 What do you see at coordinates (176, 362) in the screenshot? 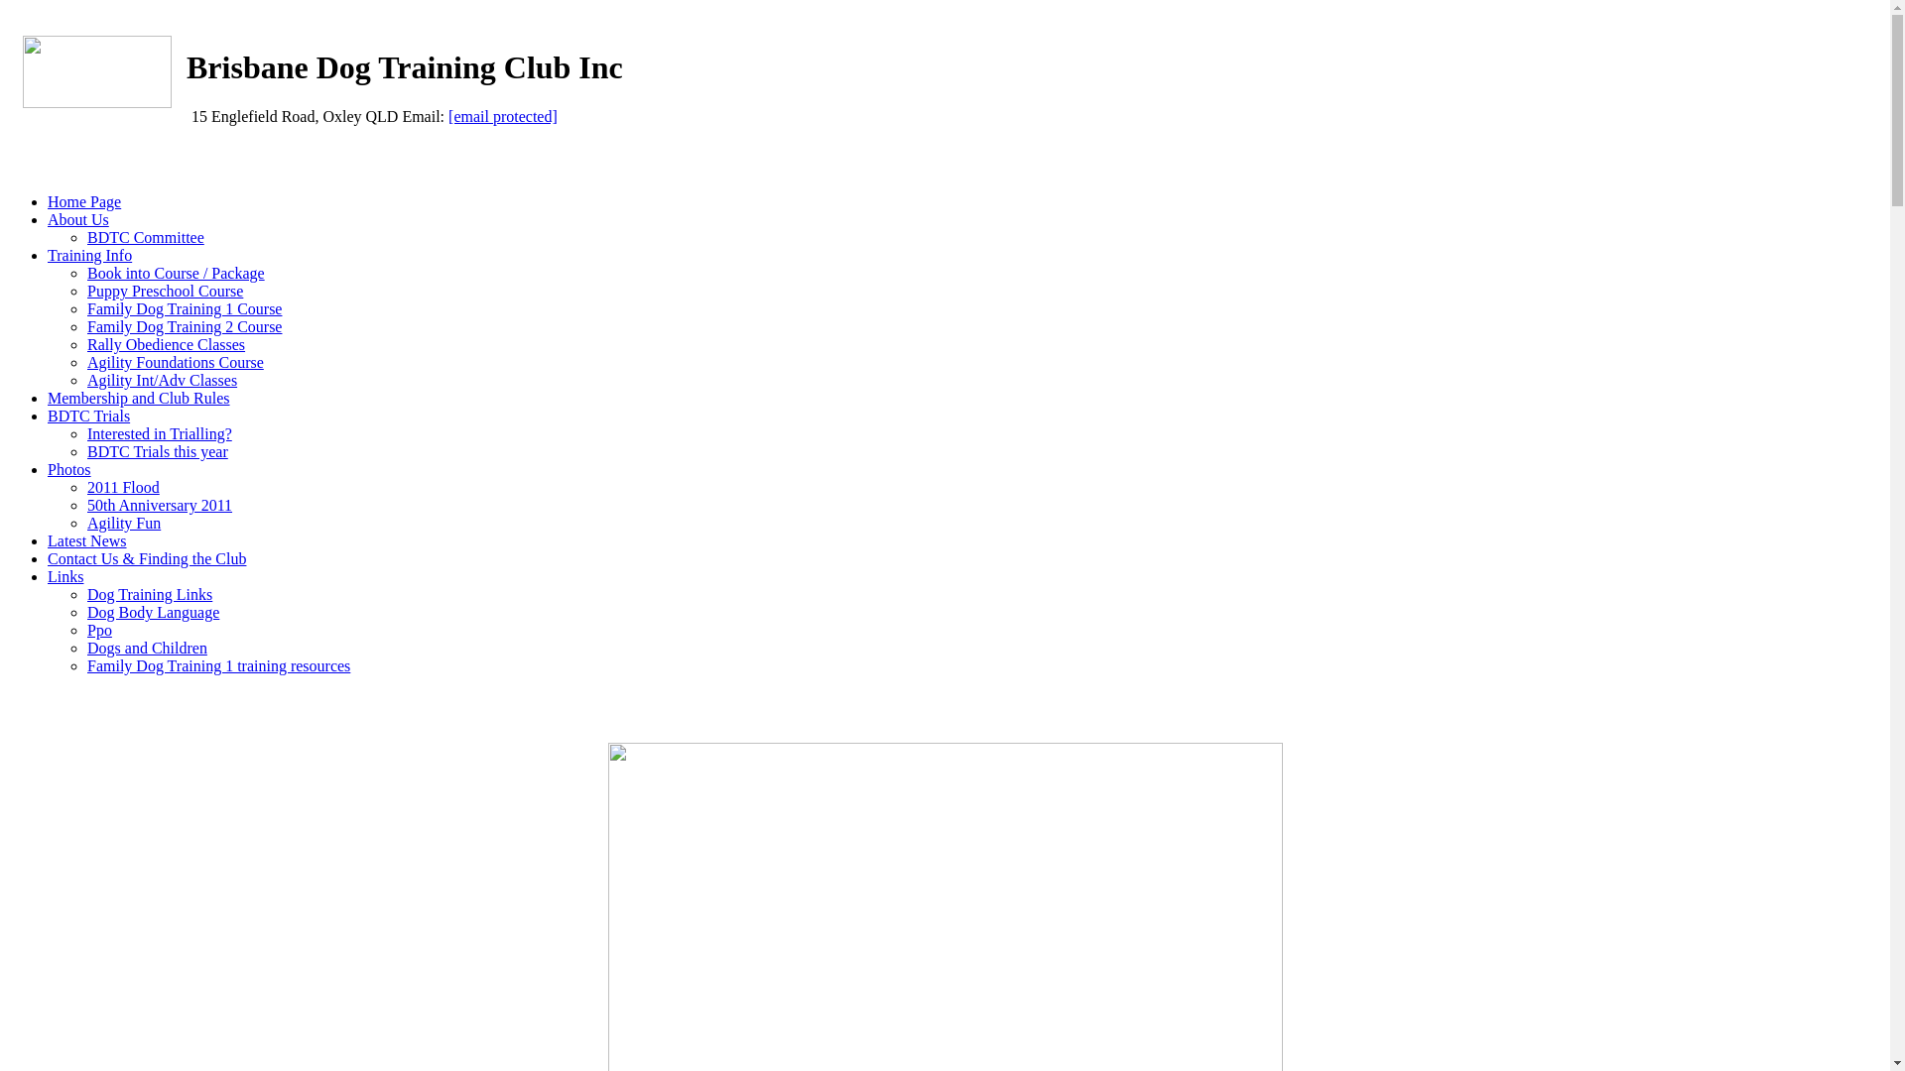
I see `Agility Foundations Course` at bounding box center [176, 362].